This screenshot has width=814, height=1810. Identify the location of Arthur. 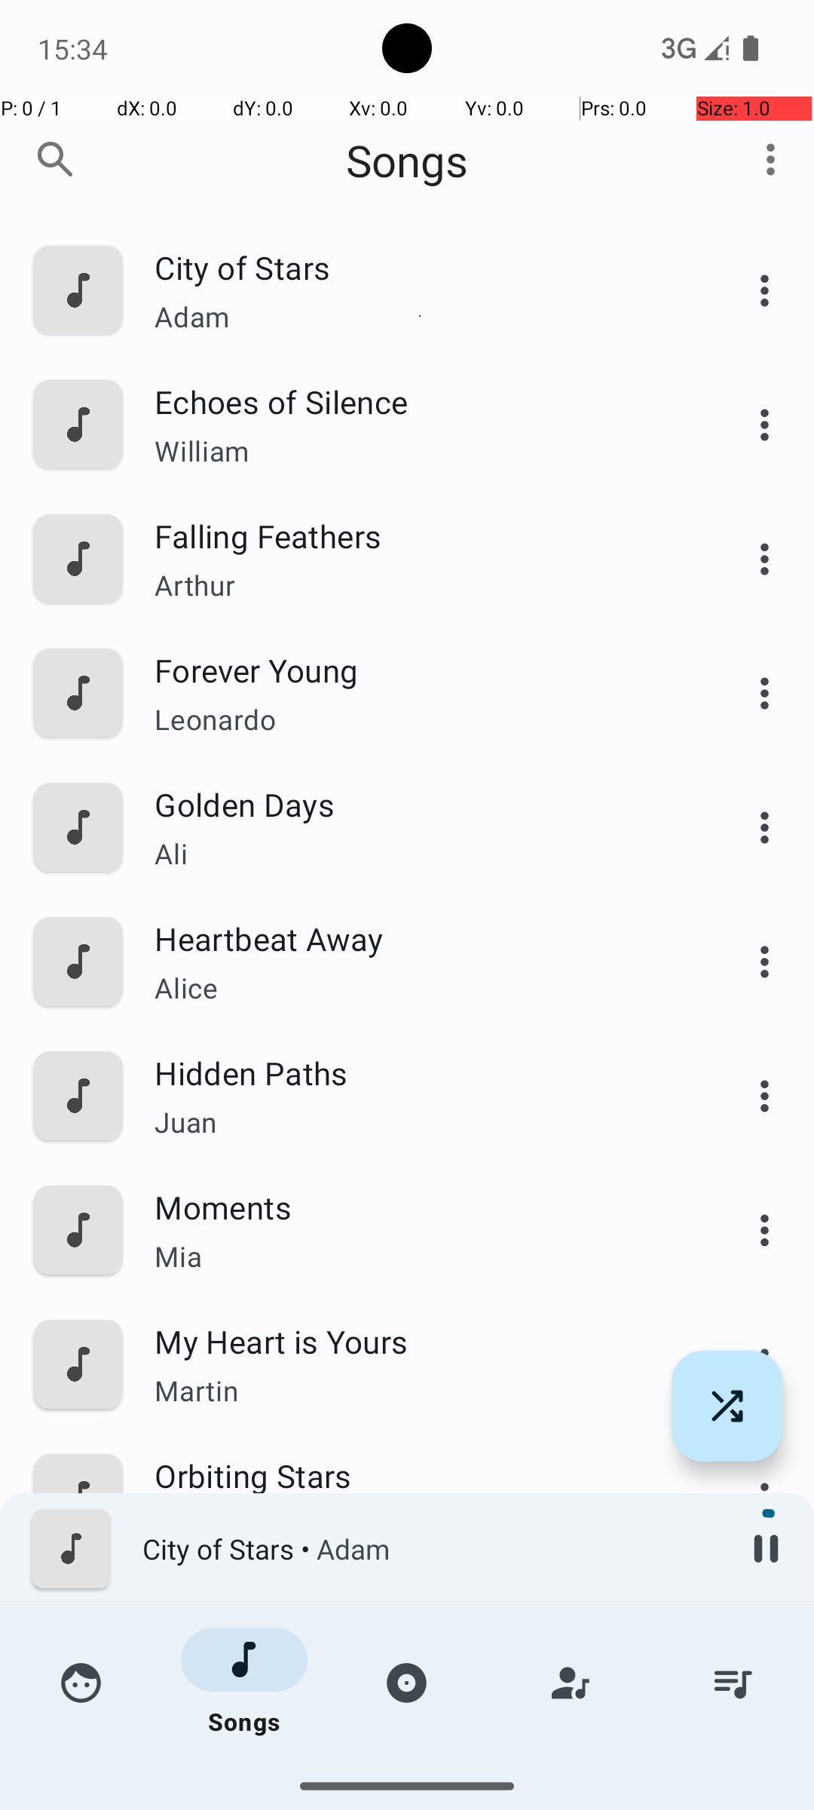
(420, 585).